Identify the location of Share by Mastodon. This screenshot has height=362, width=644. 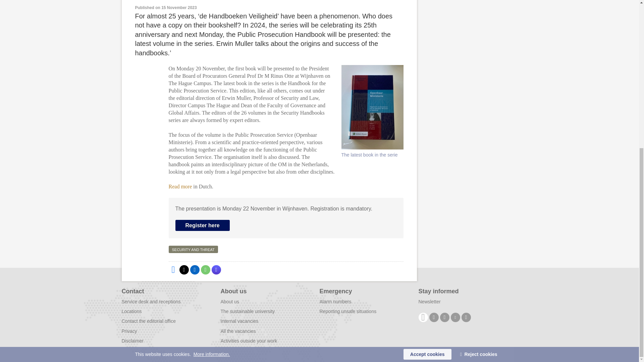
(216, 269).